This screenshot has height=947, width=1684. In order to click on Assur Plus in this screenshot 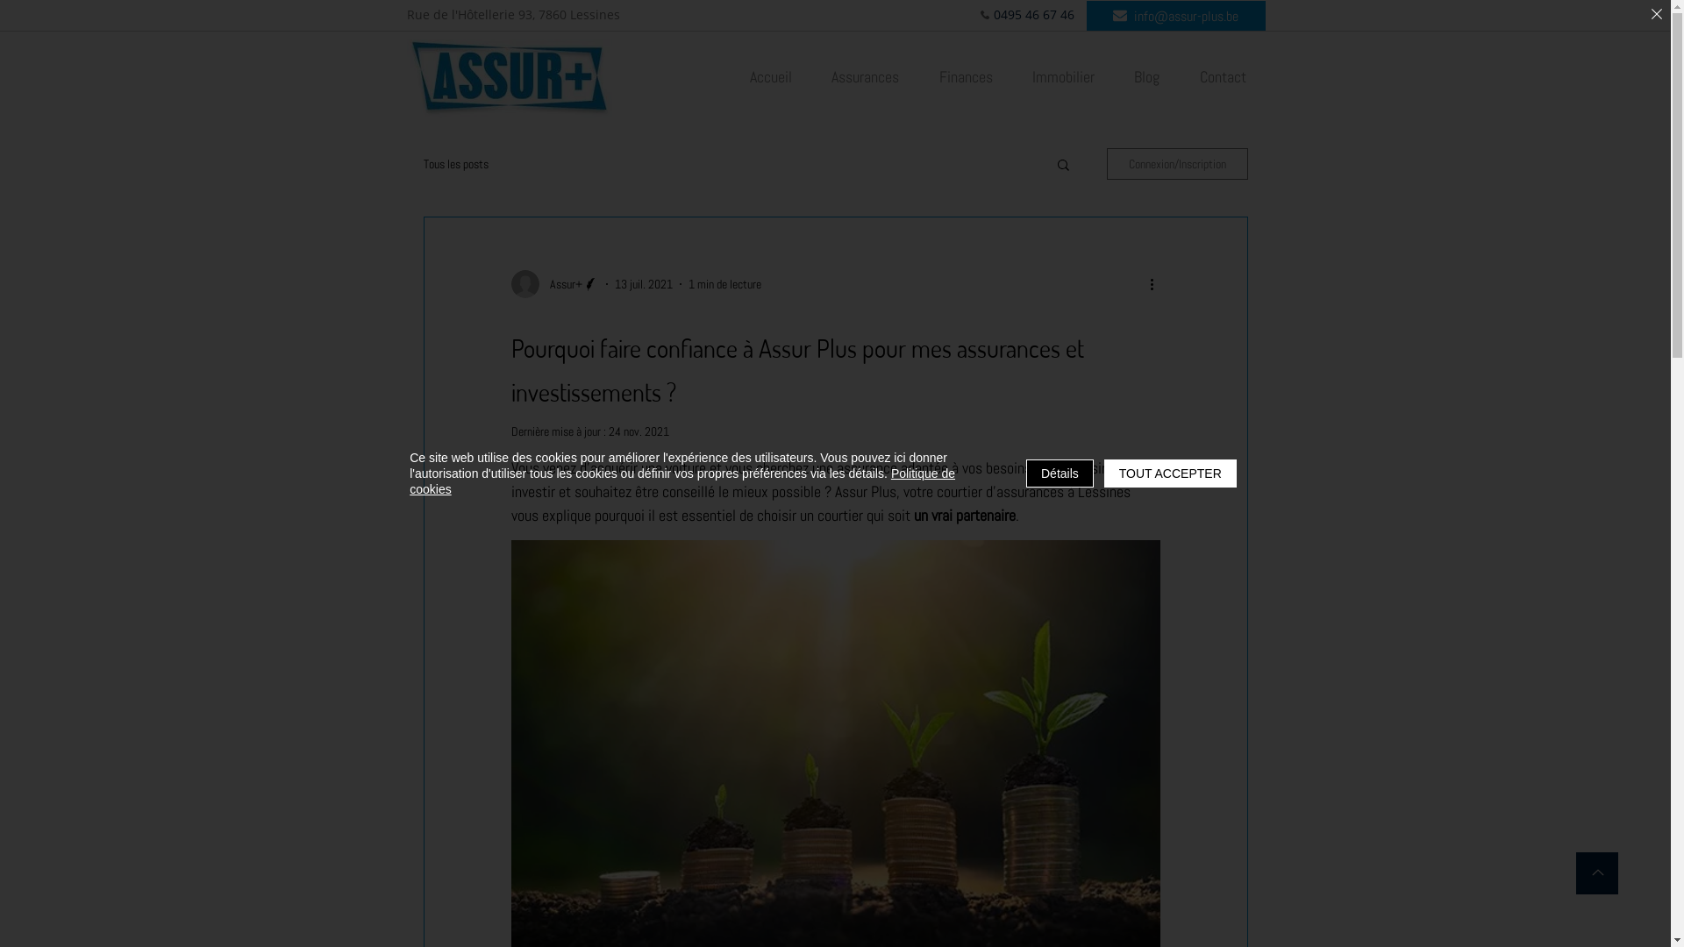, I will do `click(510, 79)`.